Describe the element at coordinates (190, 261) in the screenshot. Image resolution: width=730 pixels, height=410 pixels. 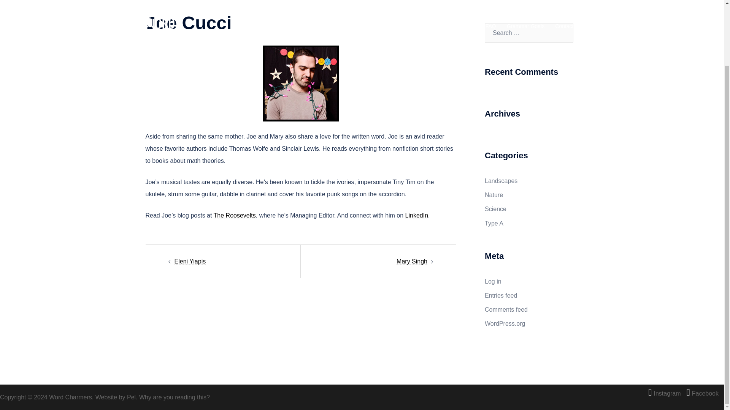
I see `Eleni Yiapis` at that location.